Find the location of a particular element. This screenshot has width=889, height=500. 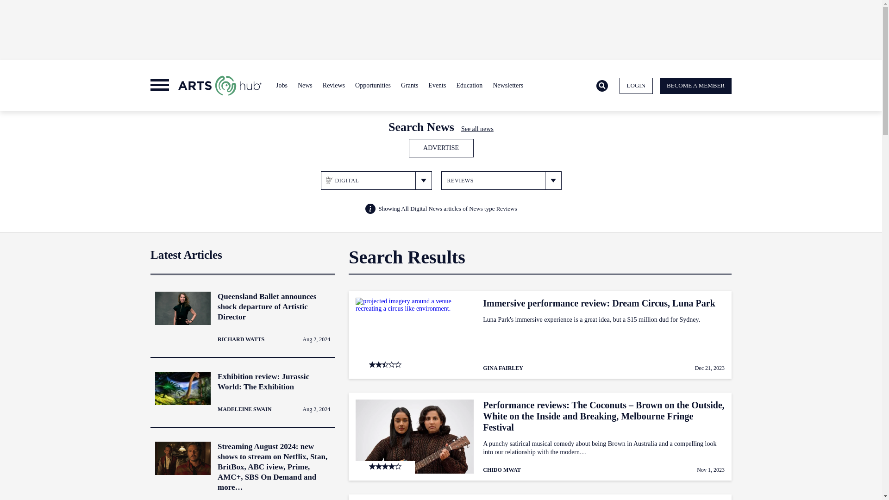

Jobs is located at coordinates (282, 85).